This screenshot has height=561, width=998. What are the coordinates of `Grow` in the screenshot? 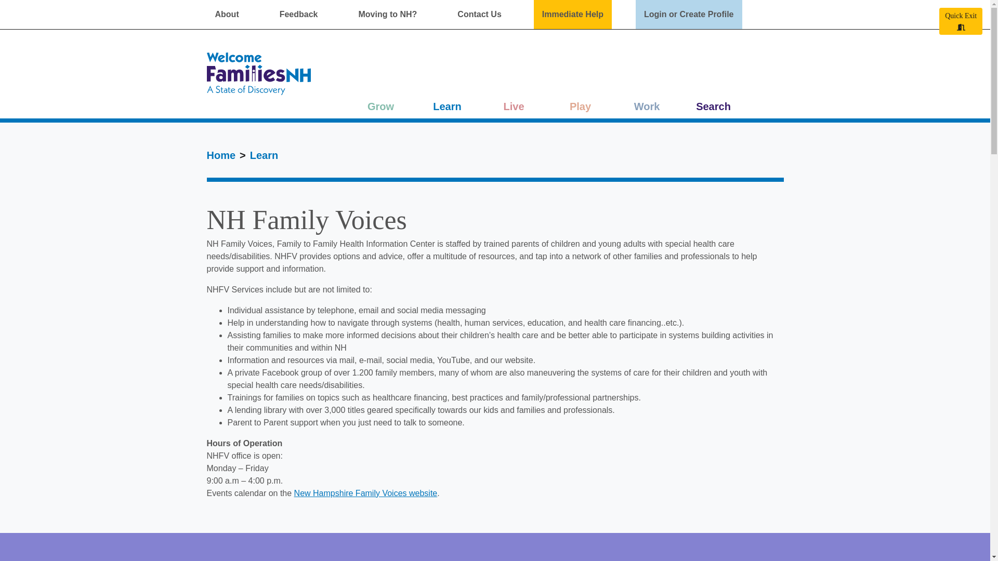 It's located at (380, 83).